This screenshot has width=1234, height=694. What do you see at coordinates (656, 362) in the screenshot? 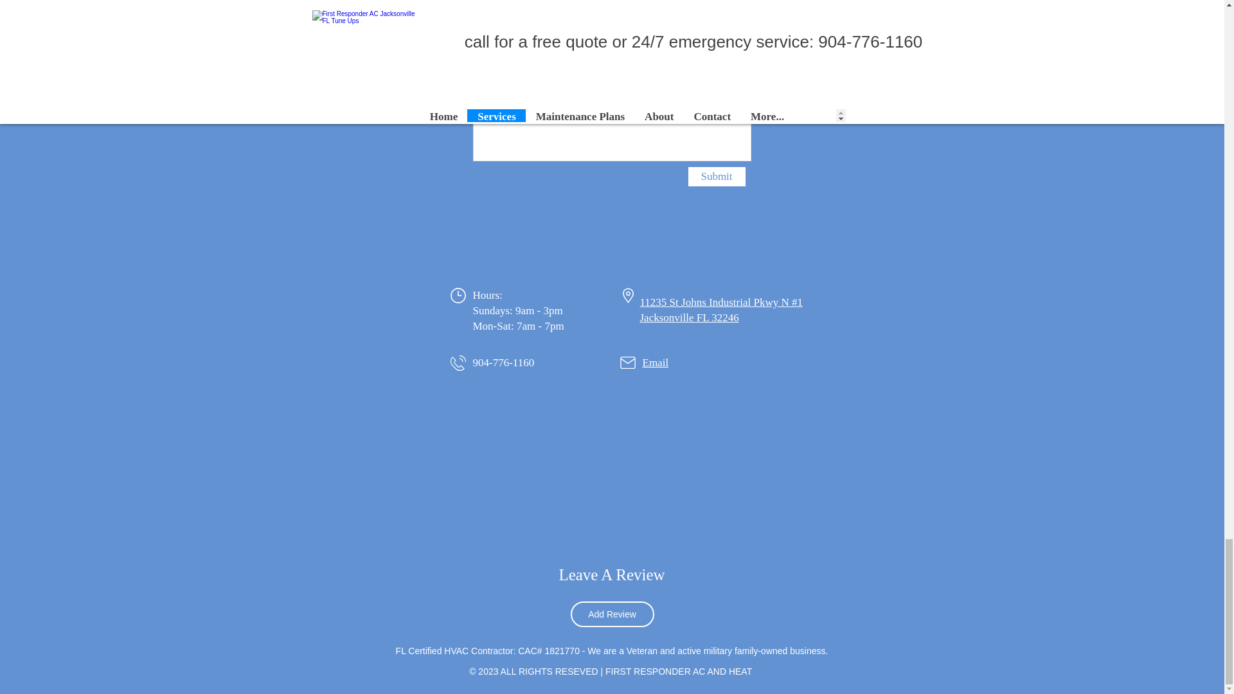
I see `Email` at bounding box center [656, 362].